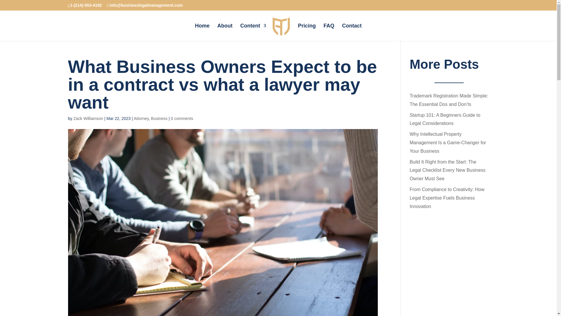 This screenshot has height=316, width=561. Describe the element at coordinates (141, 118) in the screenshot. I see `Attorney` at that location.